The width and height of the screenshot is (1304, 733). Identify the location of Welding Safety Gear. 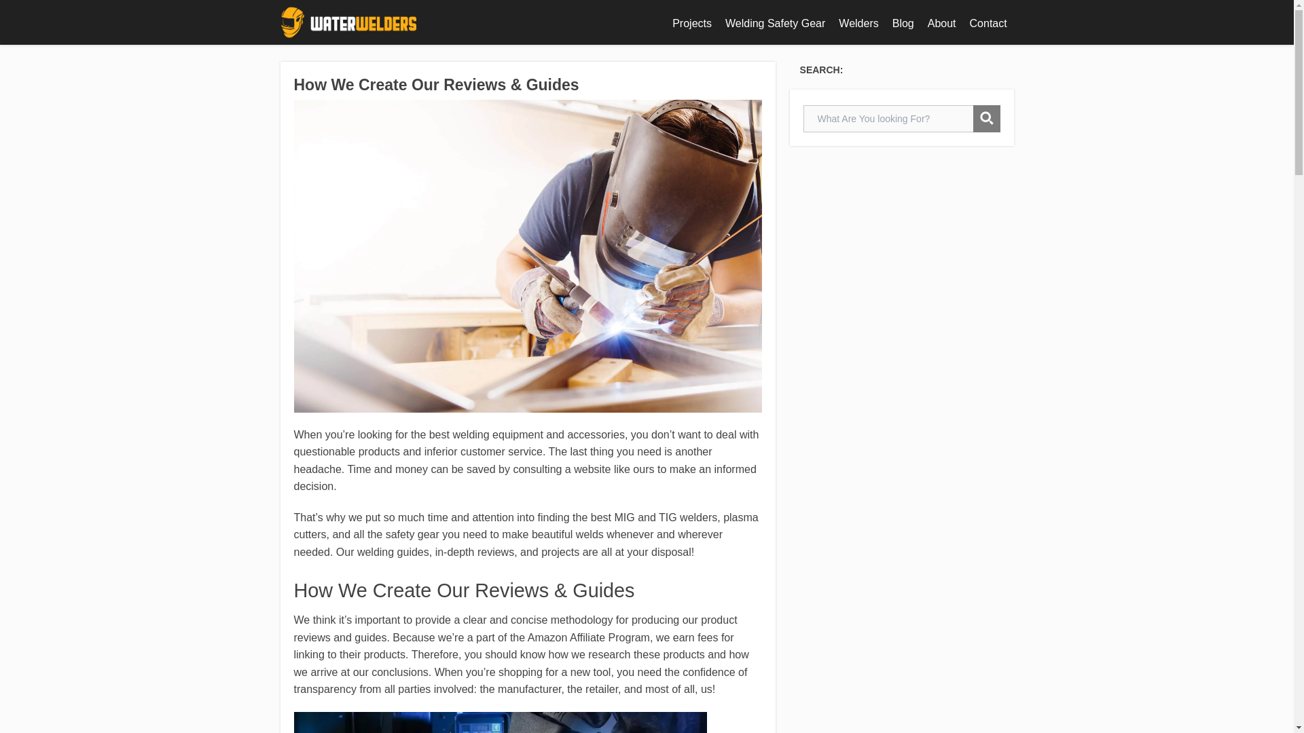
(774, 23).